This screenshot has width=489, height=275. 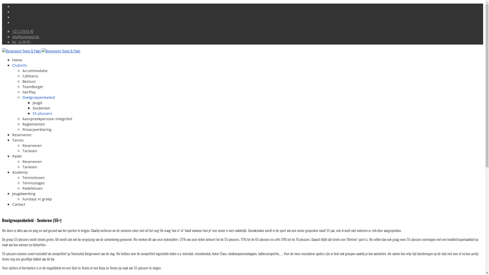 What do you see at coordinates (23, 31) in the screenshot?
I see `+32 3 219 87 40` at bounding box center [23, 31].